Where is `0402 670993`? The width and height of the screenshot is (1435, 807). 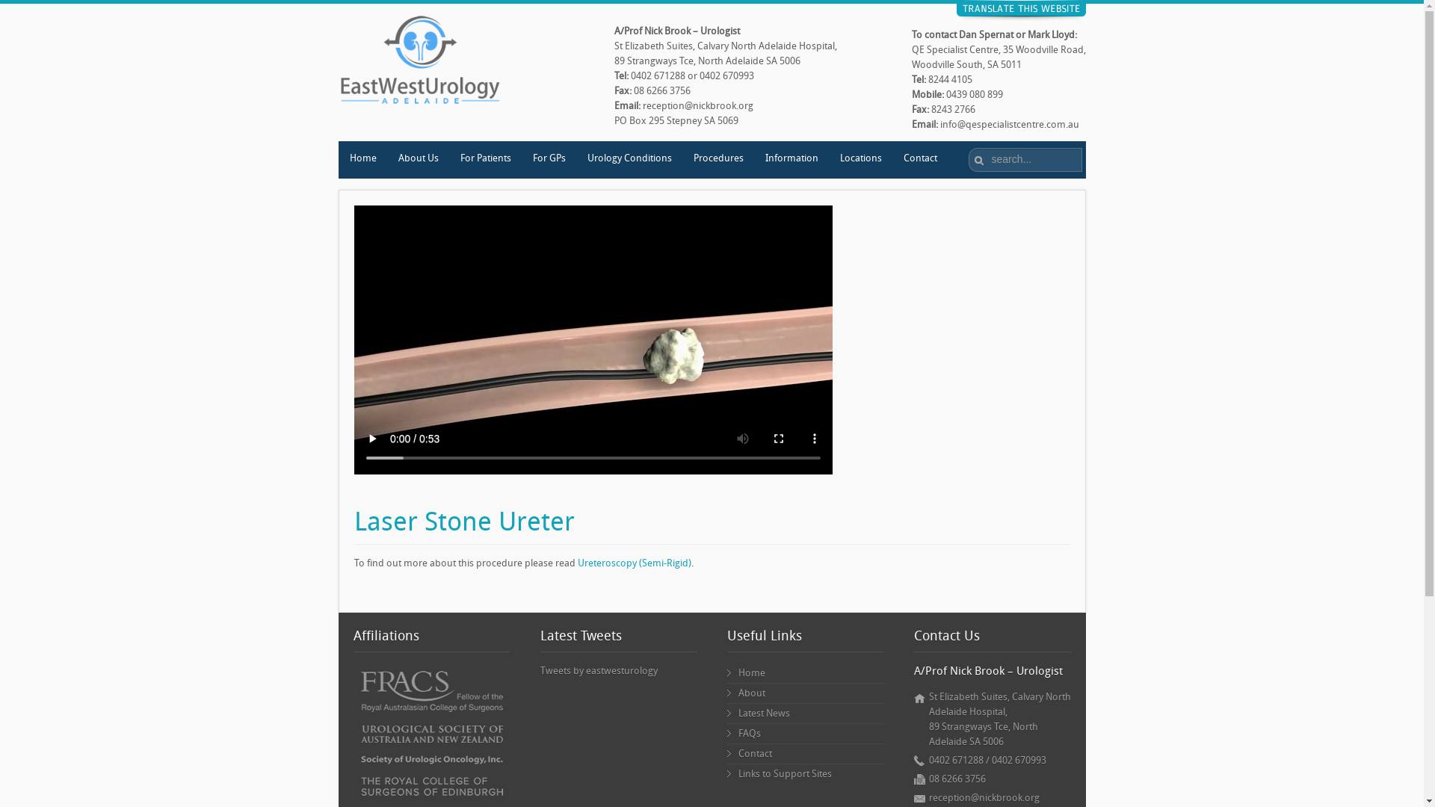
0402 670993 is located at coordinates (726, 76).